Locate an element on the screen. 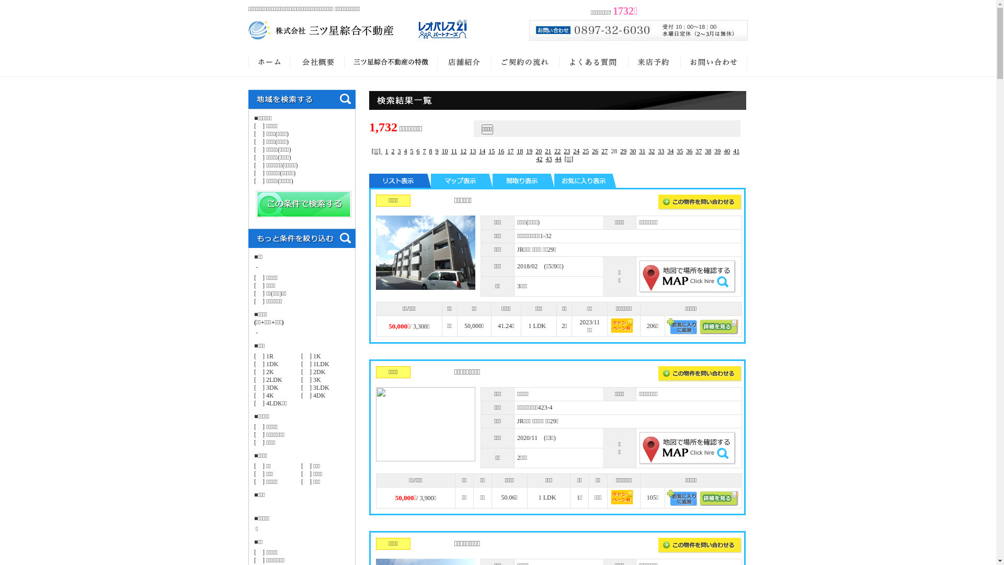 This screenshot has height=565, width=1004. 14 is located at coordinates (482, 151).